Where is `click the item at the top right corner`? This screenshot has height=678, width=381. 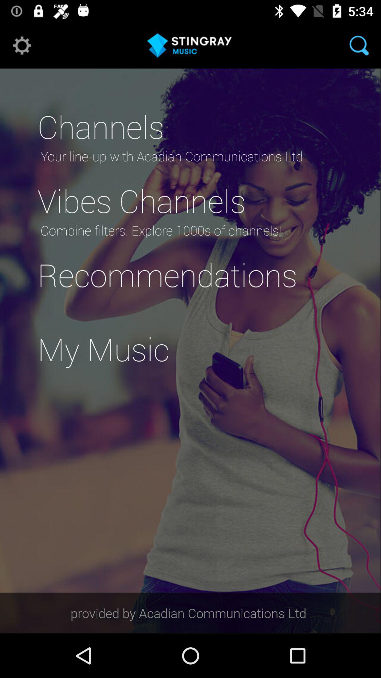 click the item at the top right corner is located at coordinates (359, 45).